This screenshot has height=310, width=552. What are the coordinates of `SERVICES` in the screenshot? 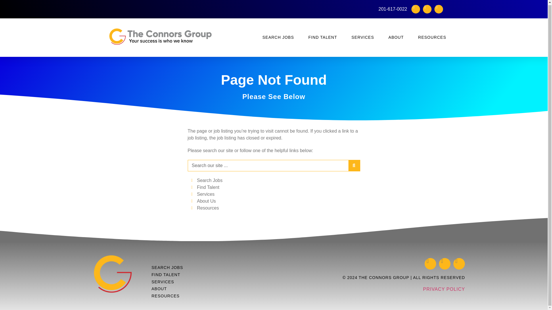 It's located at (363, 36).